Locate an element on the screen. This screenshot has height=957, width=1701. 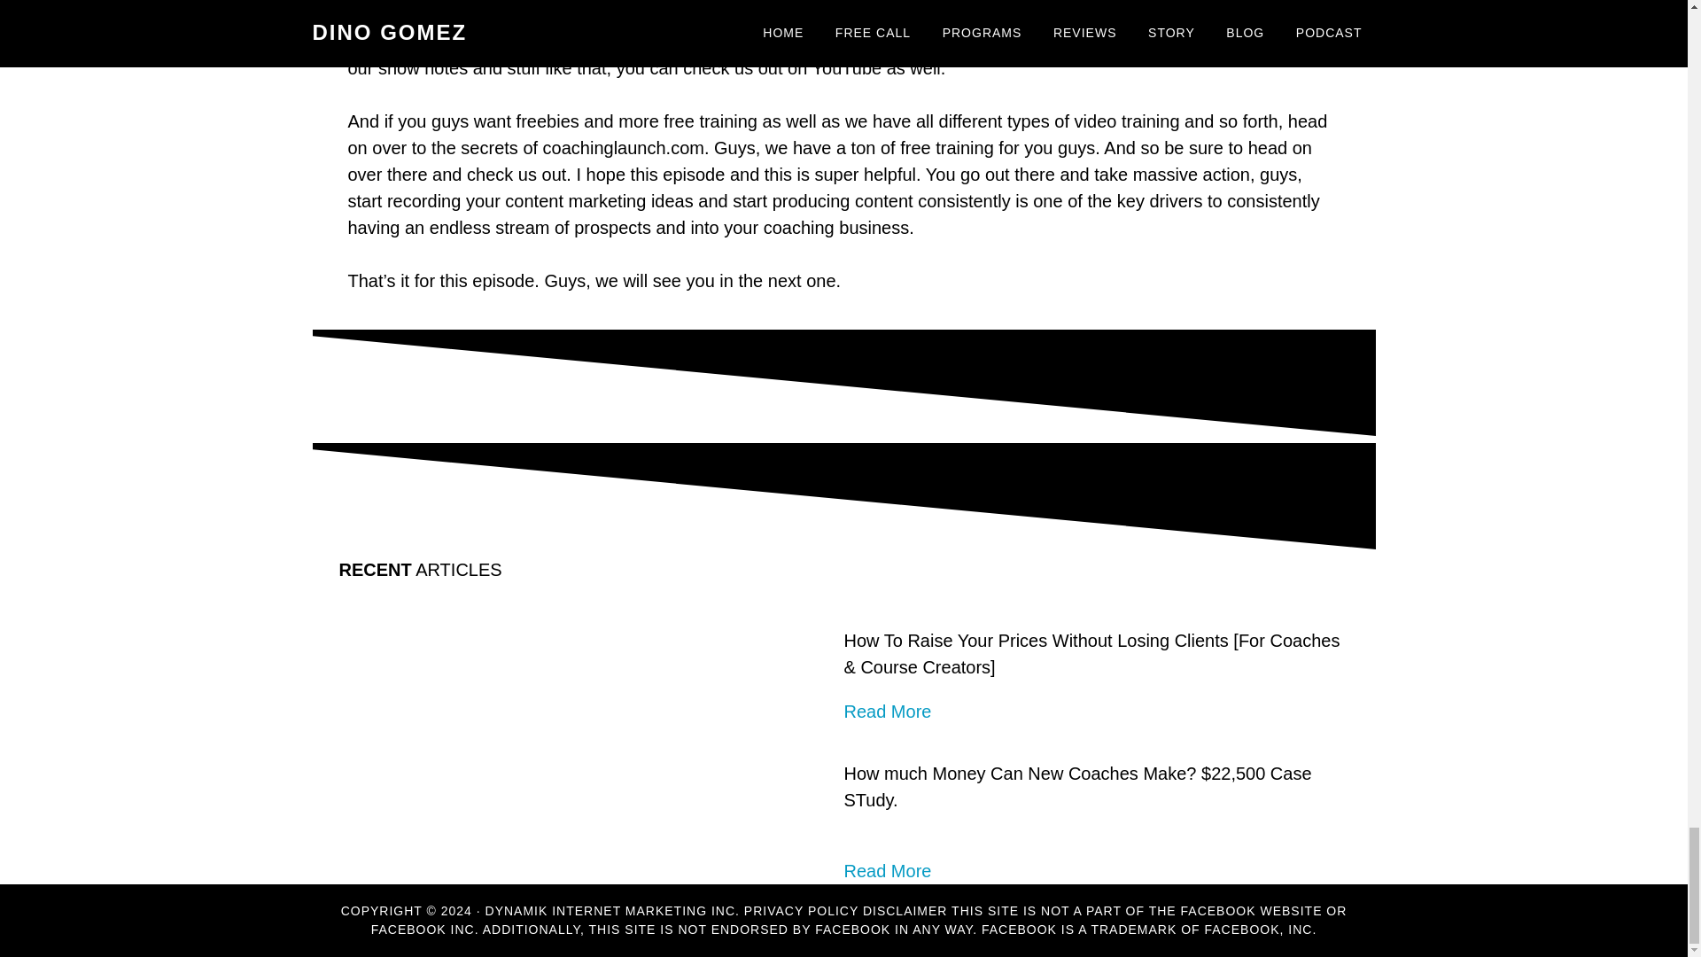
Read More is located at coordinates (887, 711).